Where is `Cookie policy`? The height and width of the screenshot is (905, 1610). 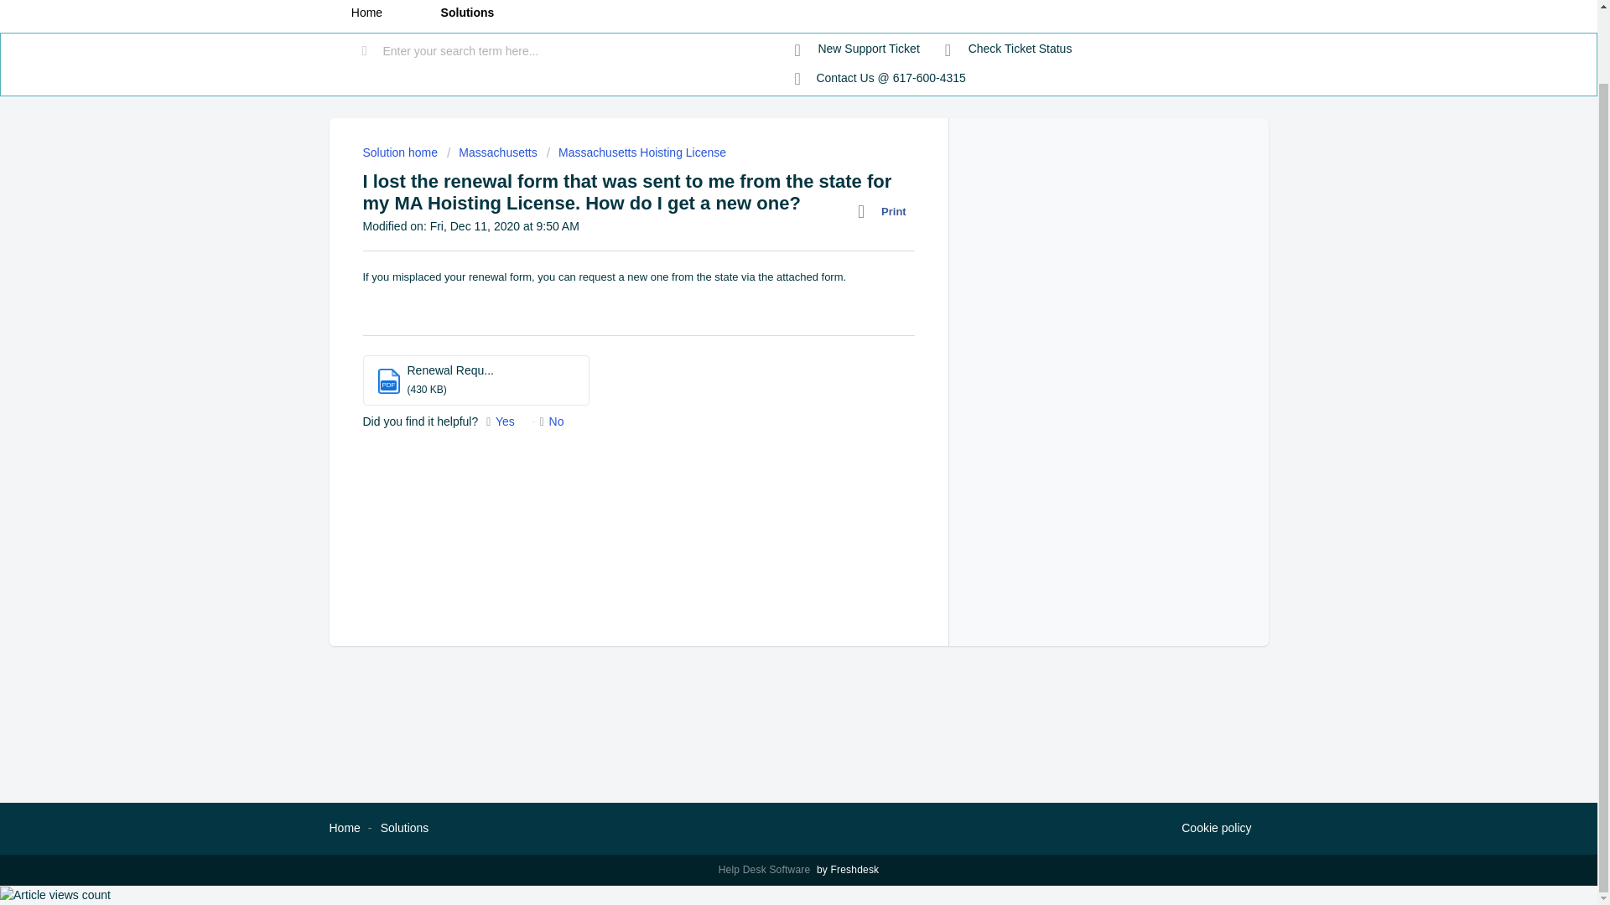 Cookie policy is located at coordinates (1216, 829).